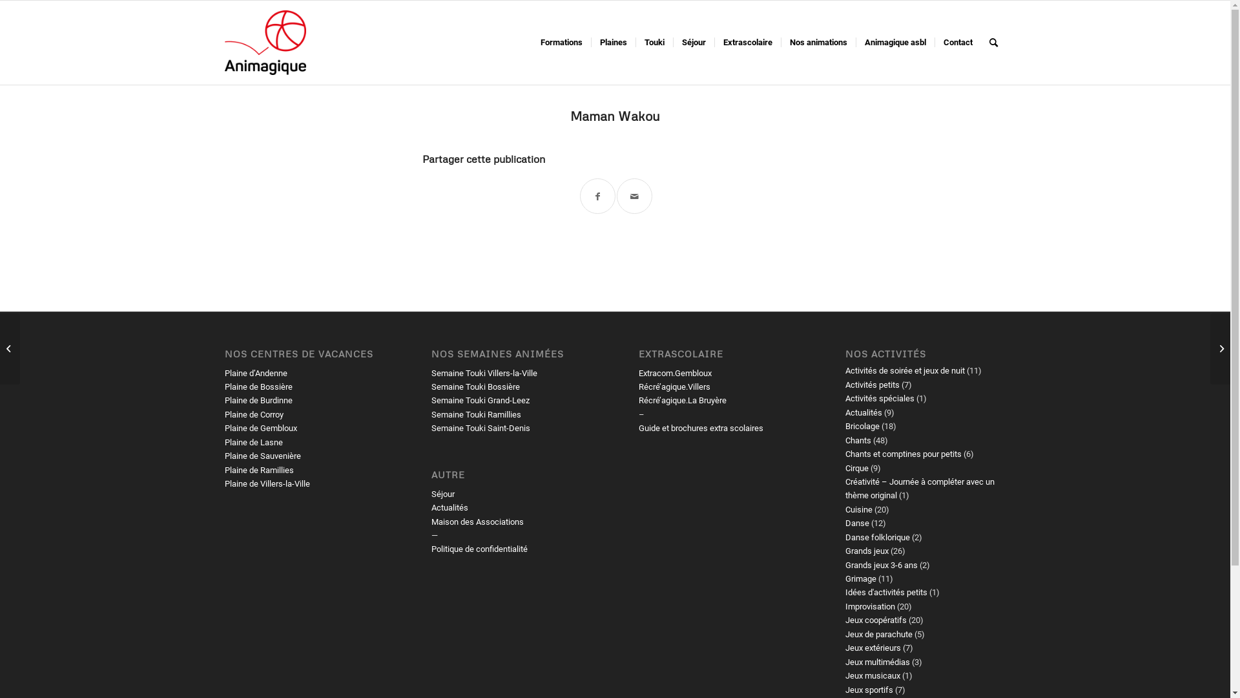 The image size is (1240, 698). I want to click on Plaine de Corroy, so click(254, 415).